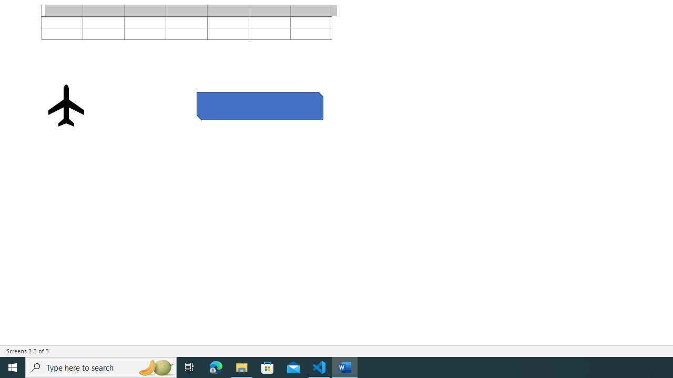 Image resolution: width=673 pixels, height=378 pixels. What do you see at coordinates (66, 105) in the screenshot?
I see `Airplane with solid fill` at bounding box center [66, 105].